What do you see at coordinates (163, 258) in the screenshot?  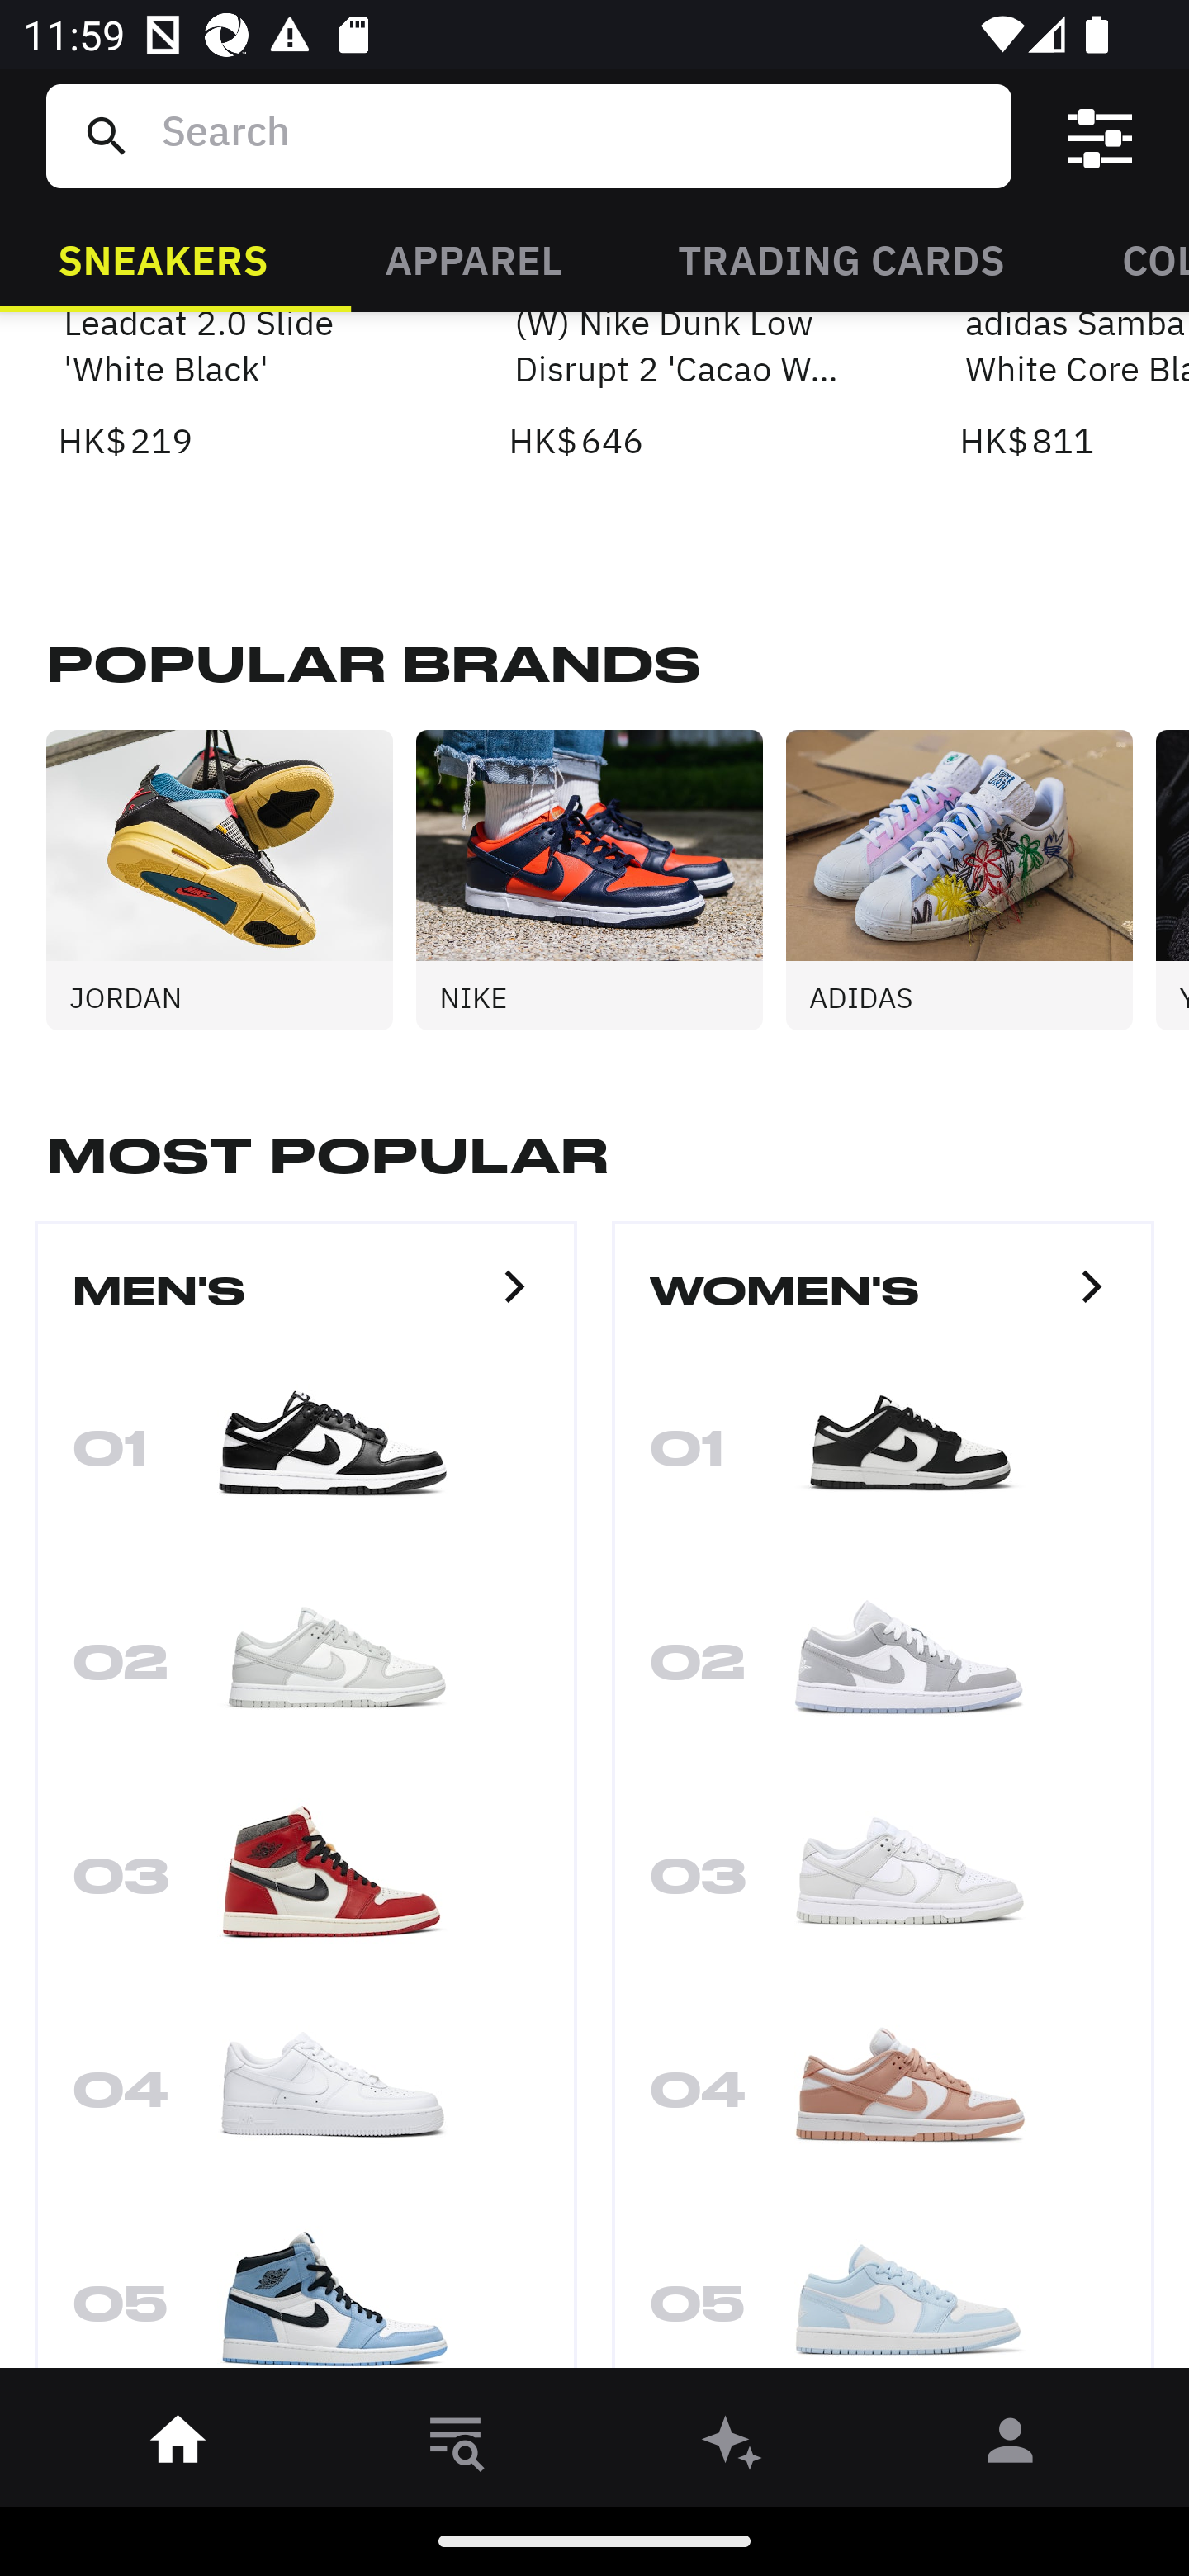 I see `SNEAKERS` at bounding box center [163, 258].